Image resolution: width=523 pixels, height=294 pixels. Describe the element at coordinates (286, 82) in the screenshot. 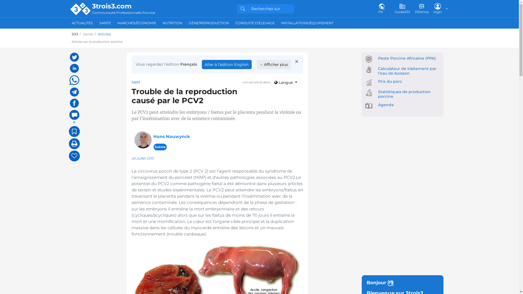

I see `Langue` at that location.